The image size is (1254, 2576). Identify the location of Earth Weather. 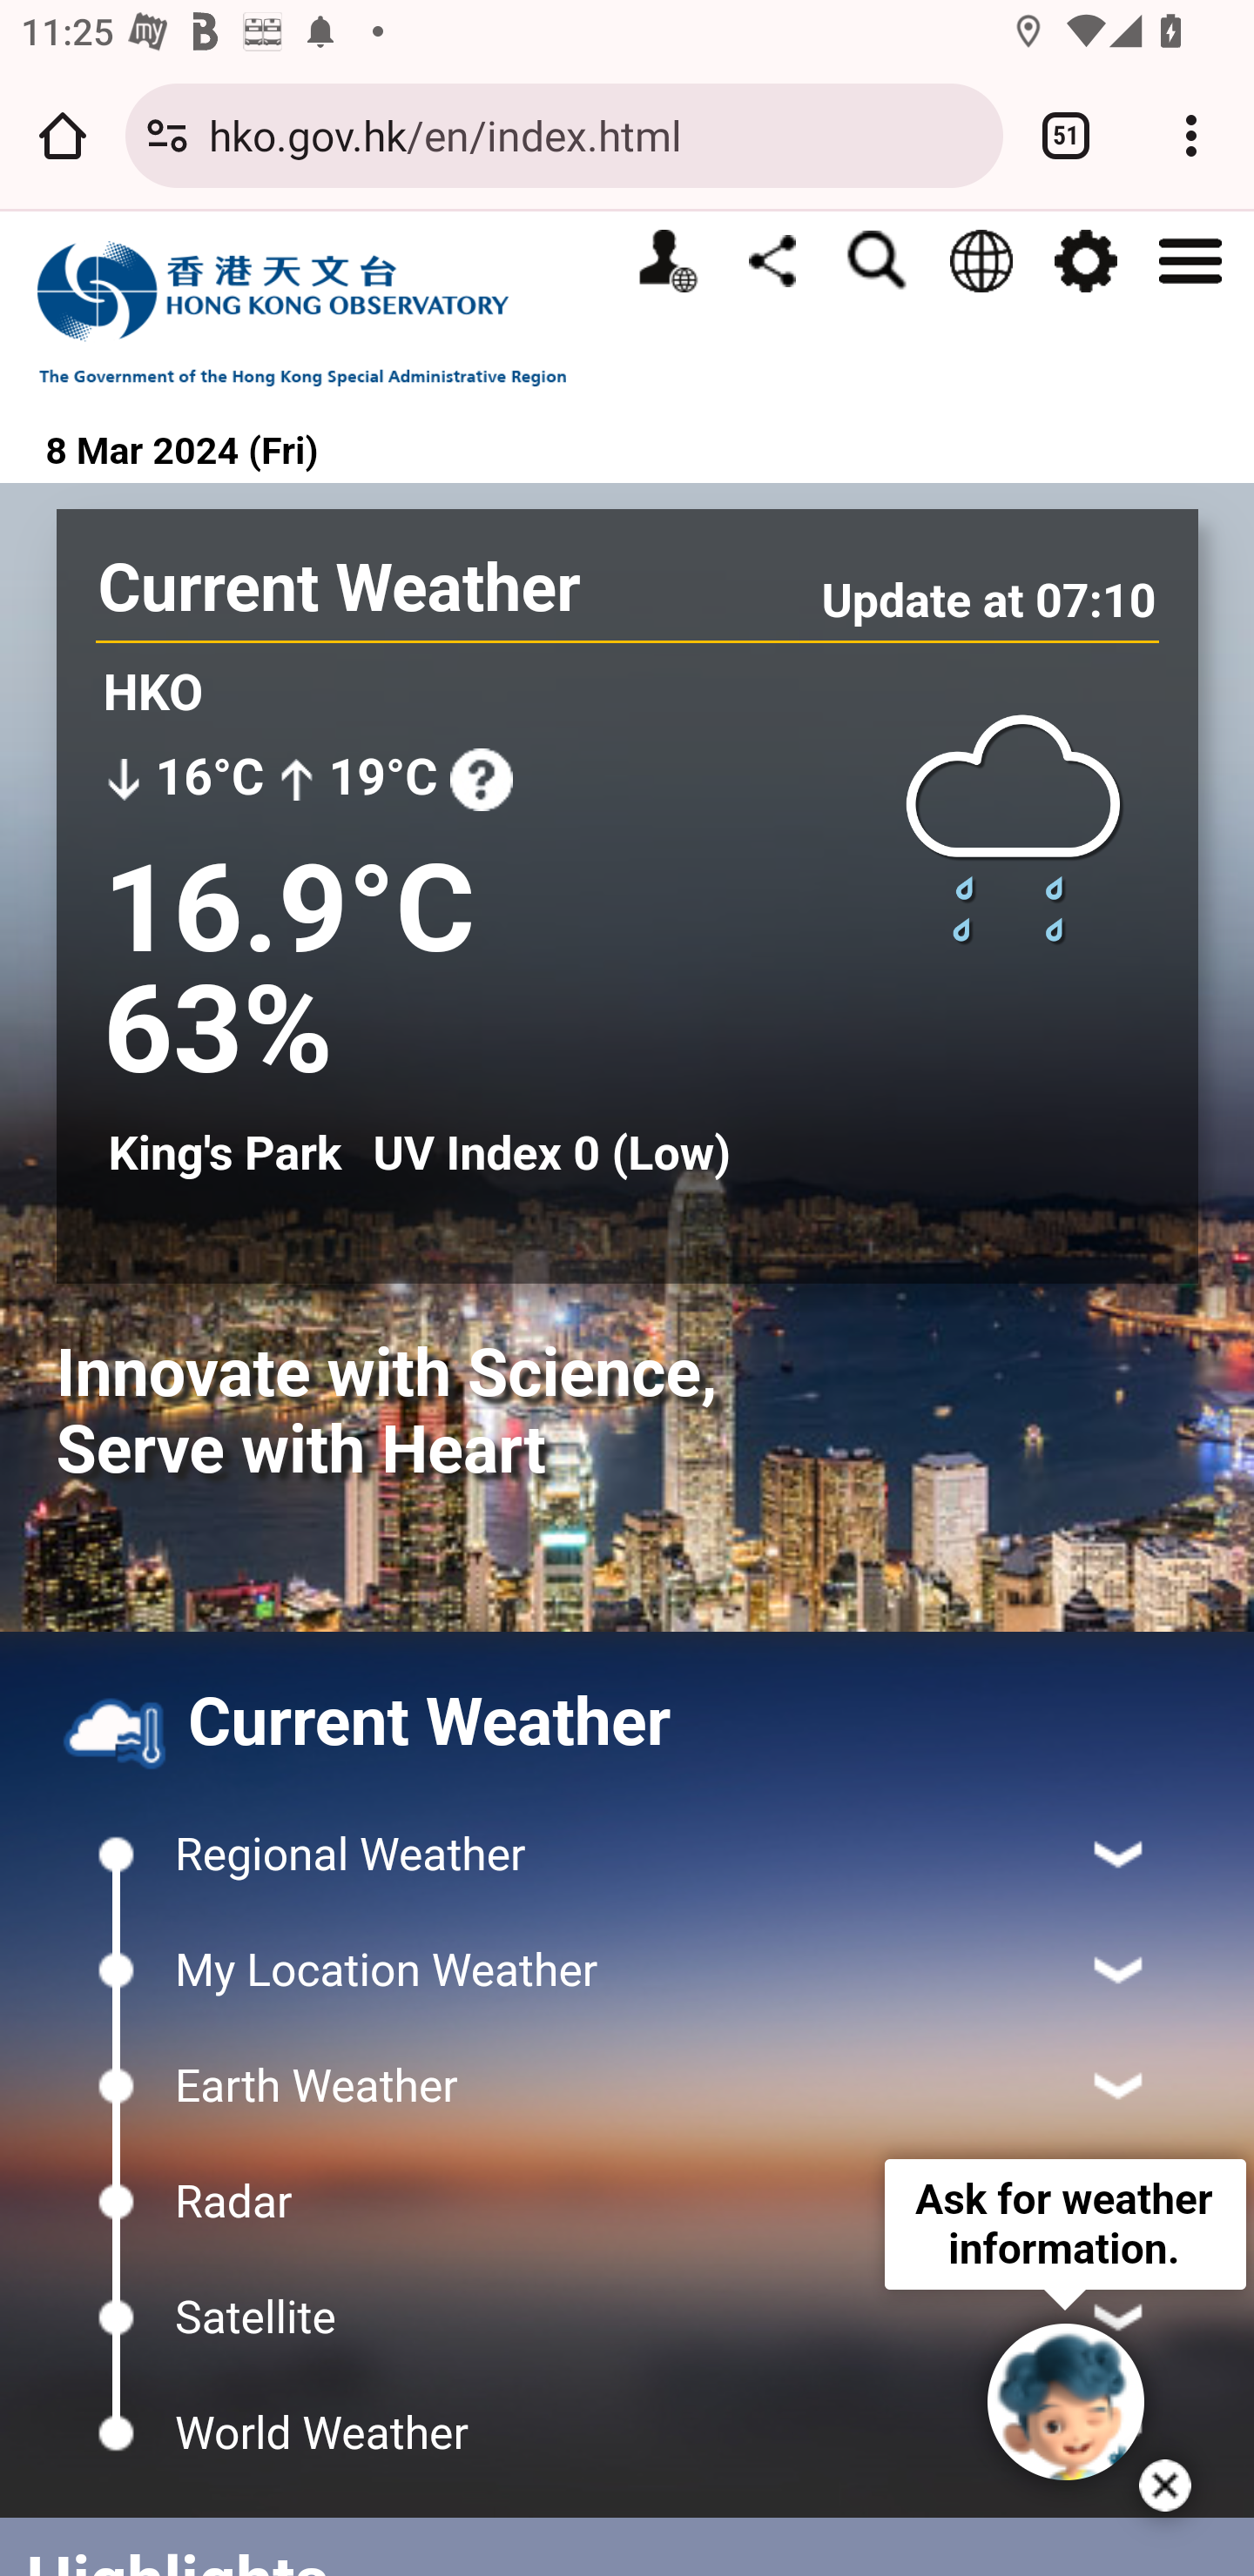
(627, 2085).